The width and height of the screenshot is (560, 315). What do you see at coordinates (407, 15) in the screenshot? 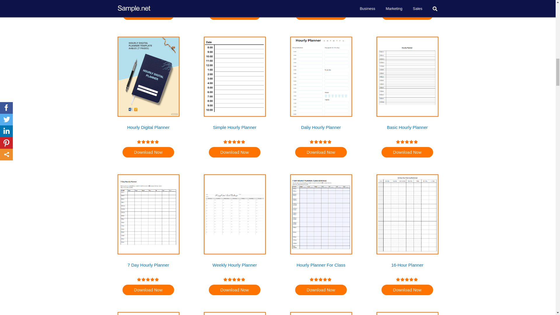
I see `Download Now` at bounding box center [407, 15].